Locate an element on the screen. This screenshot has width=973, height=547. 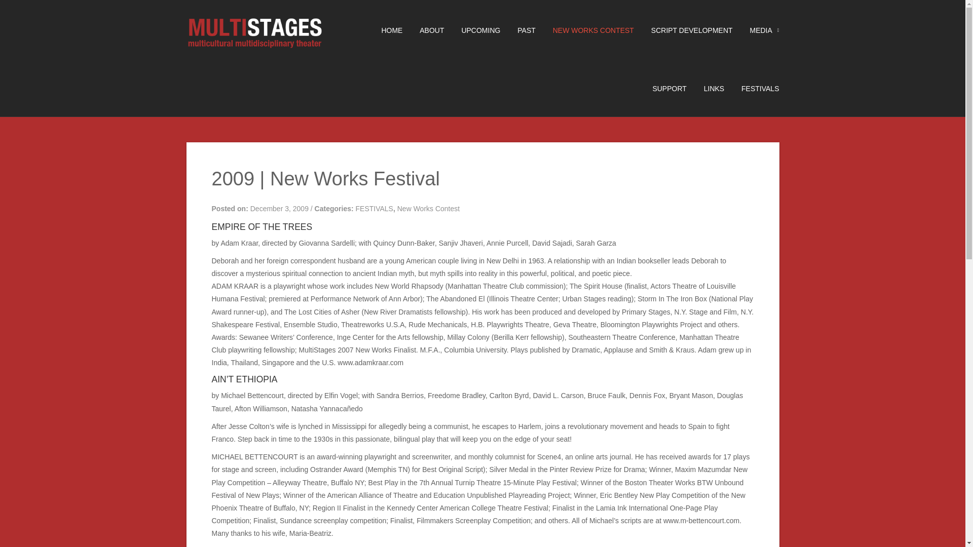
PAST is located at coordinates (519, 30).